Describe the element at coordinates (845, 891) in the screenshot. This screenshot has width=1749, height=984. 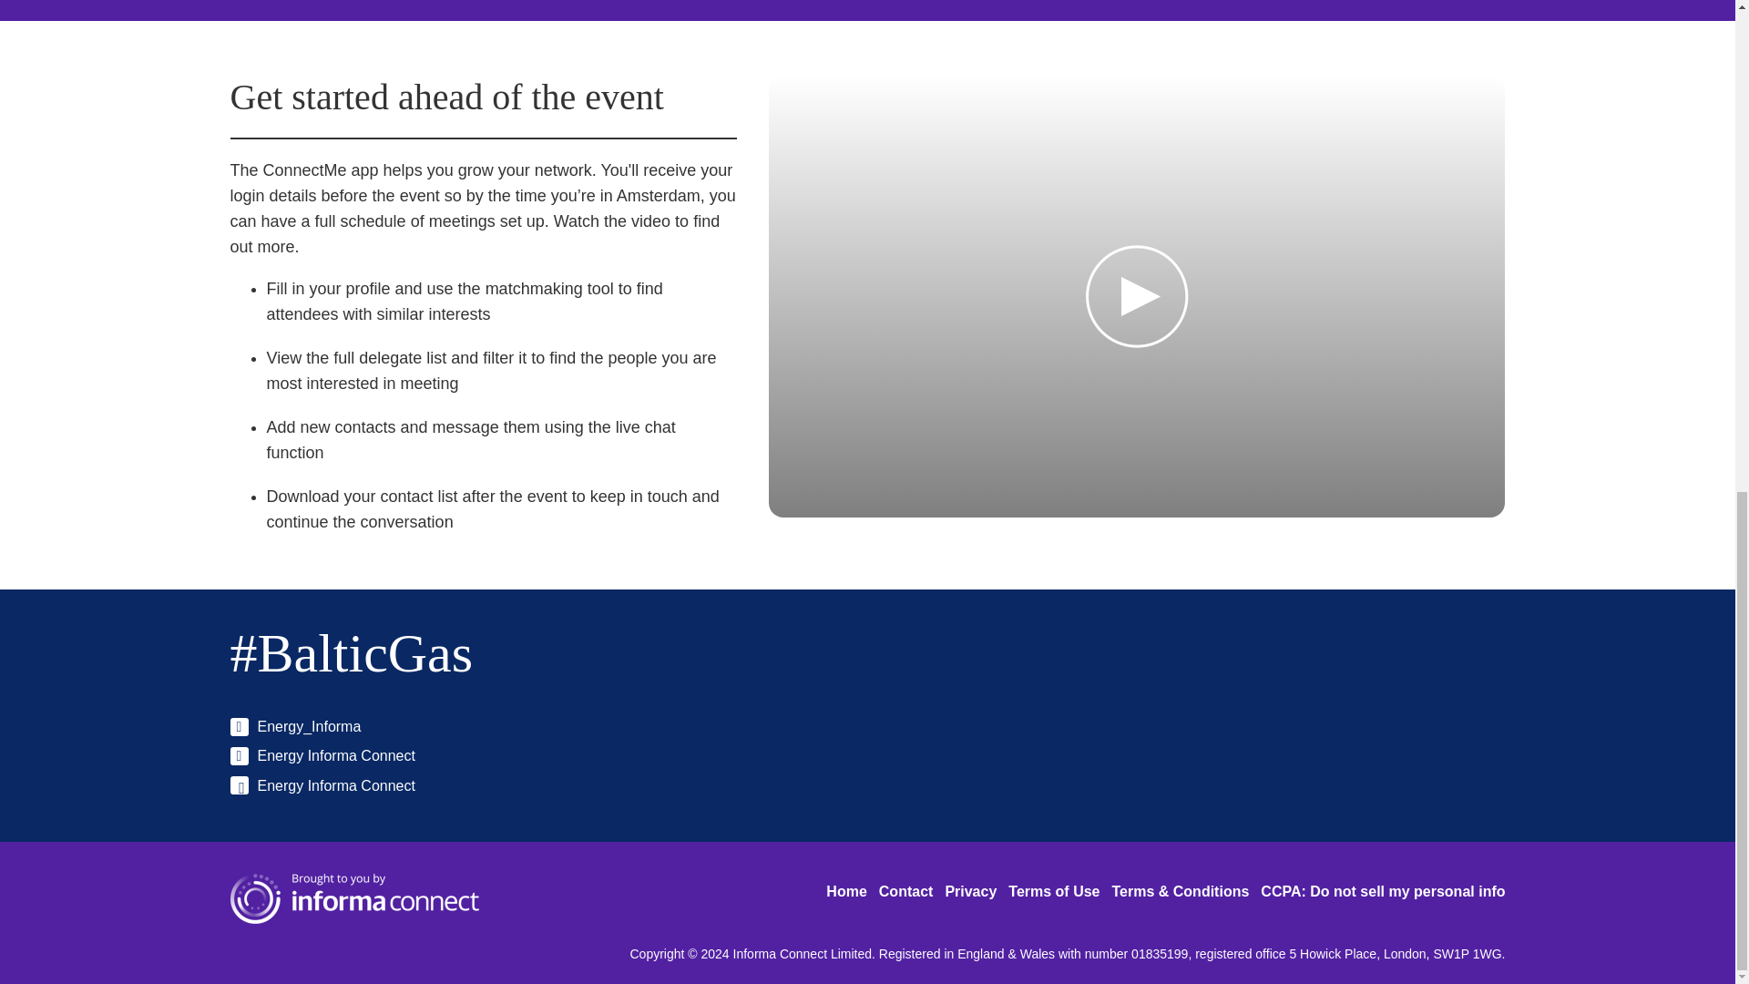
I see `Home` at that location.